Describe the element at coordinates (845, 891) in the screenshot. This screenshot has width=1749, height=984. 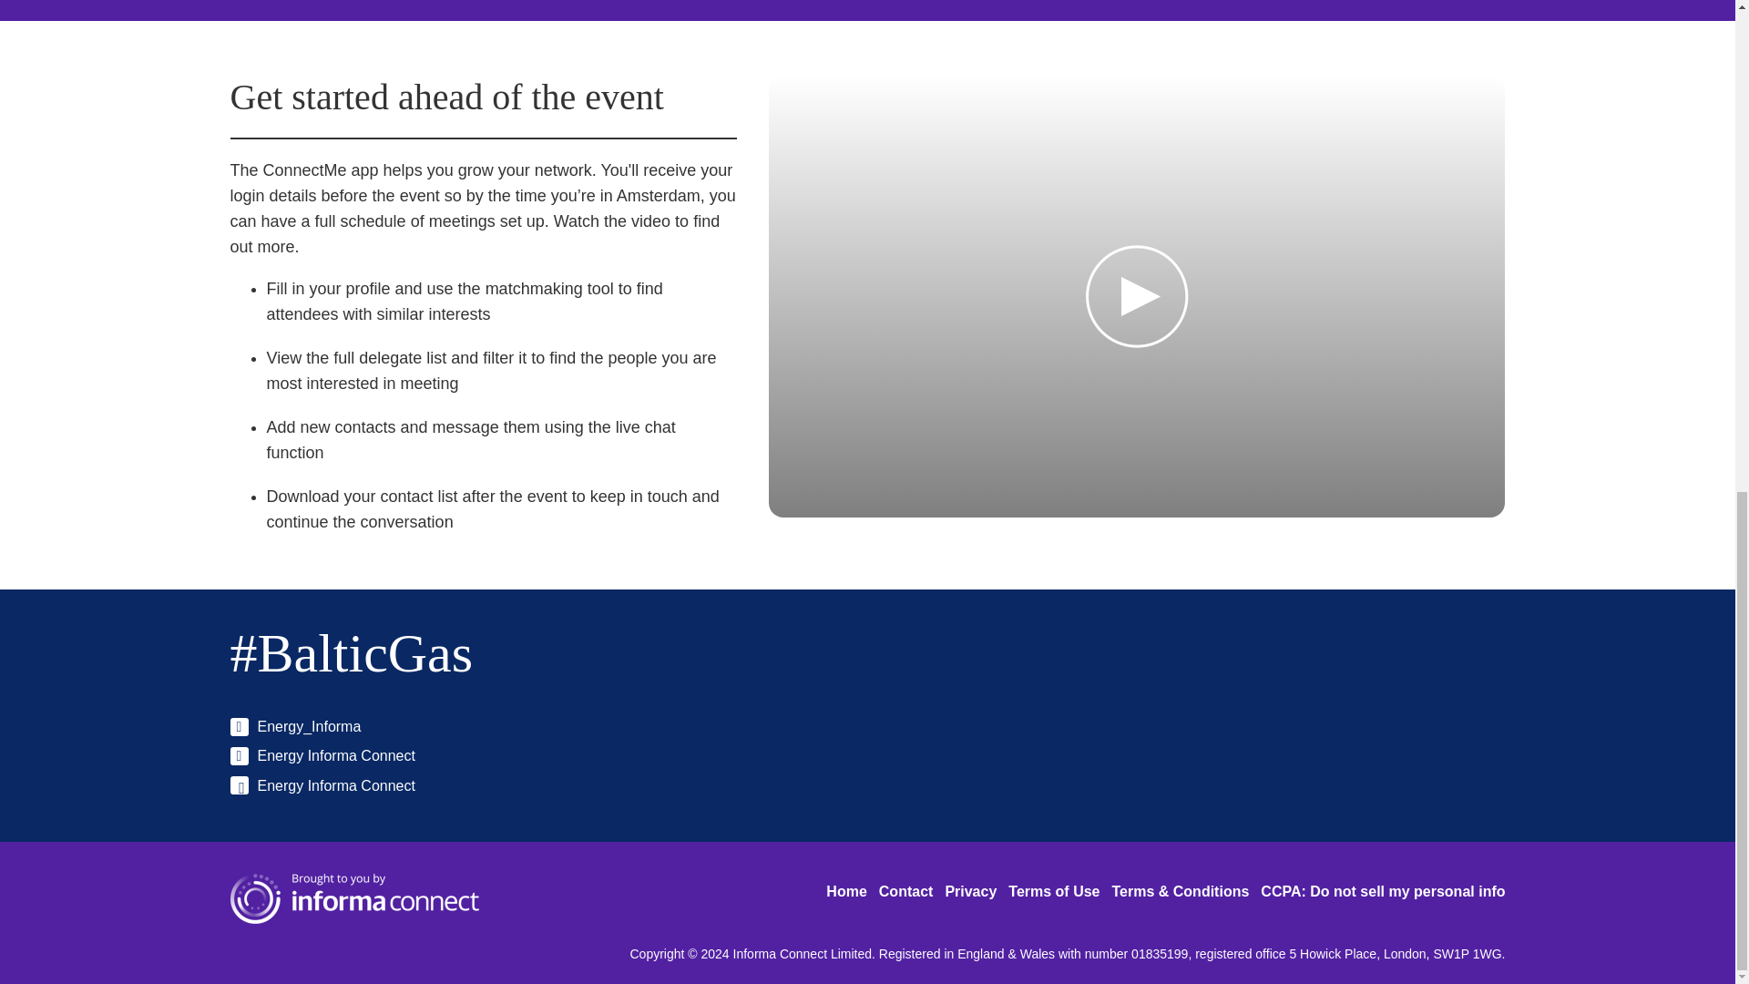
I see `Home` at that location.